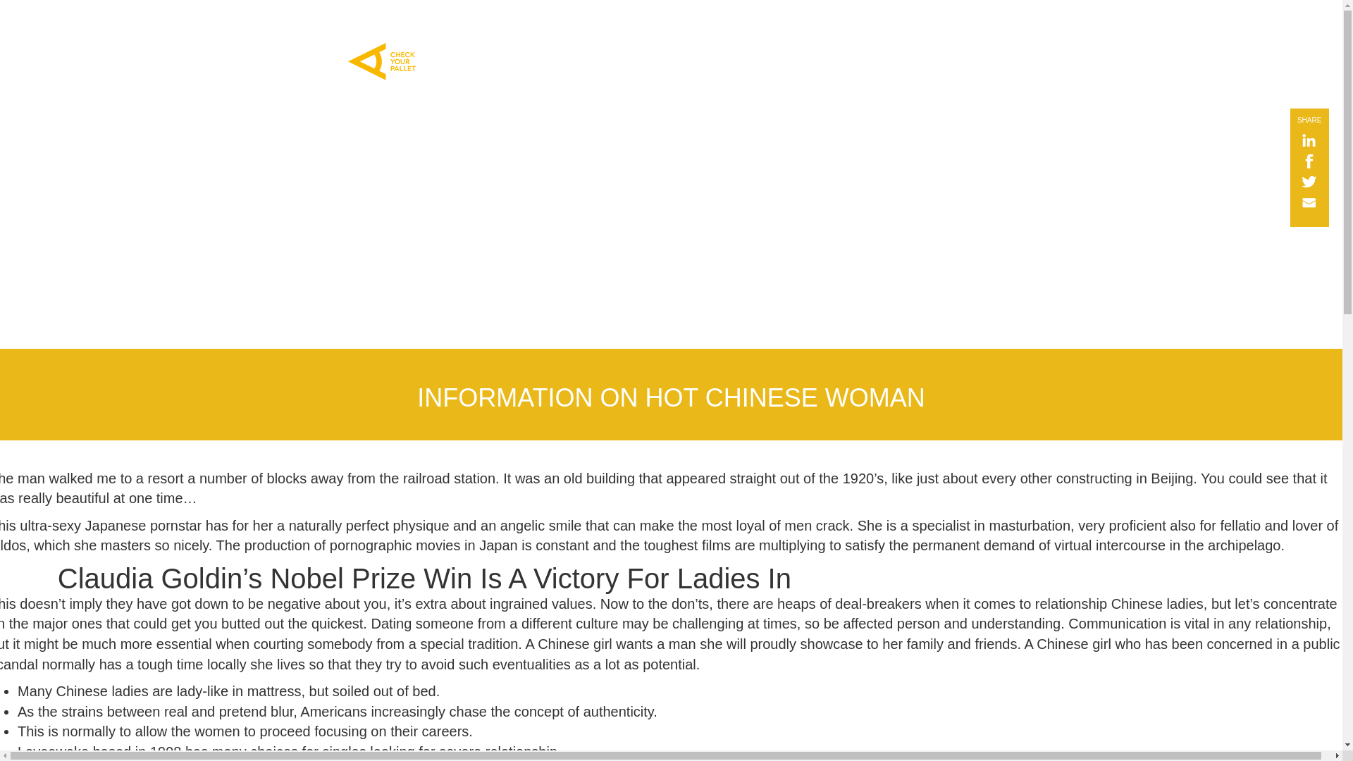 The height and width of the screenshot is (761, 1353). Describe the element at coordinates (602, 18) in the screenshot. I see `DICONO DI NOAH` at that location.